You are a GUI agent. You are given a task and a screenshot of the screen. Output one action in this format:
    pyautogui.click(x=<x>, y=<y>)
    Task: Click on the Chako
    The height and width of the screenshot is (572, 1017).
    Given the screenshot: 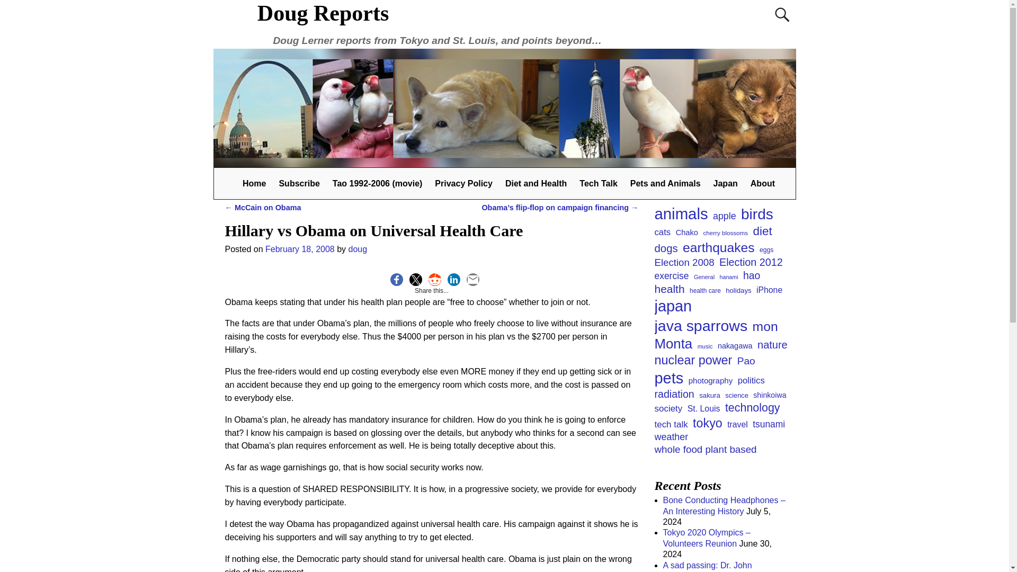 What is the action you would take?
    pyautogui.click(x=686, y=233)
    